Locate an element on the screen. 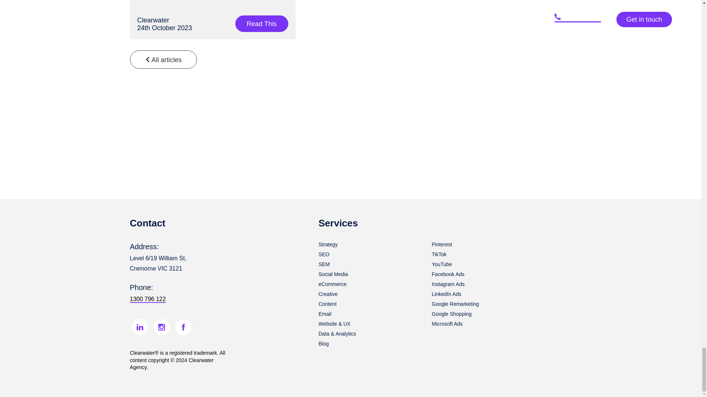 Image resolution: width=707 pixels, height=397 pixels. eCommerce is located at coordinates (332, 284).